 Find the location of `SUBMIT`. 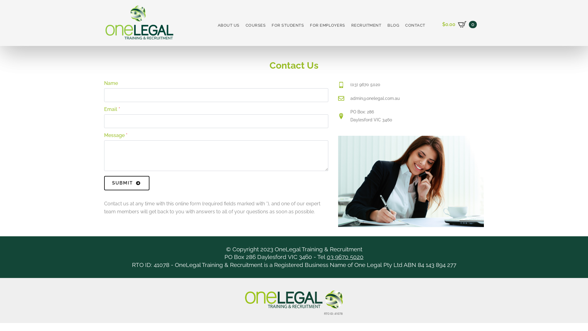

SUBMIT is located at coordinates (127, 183).